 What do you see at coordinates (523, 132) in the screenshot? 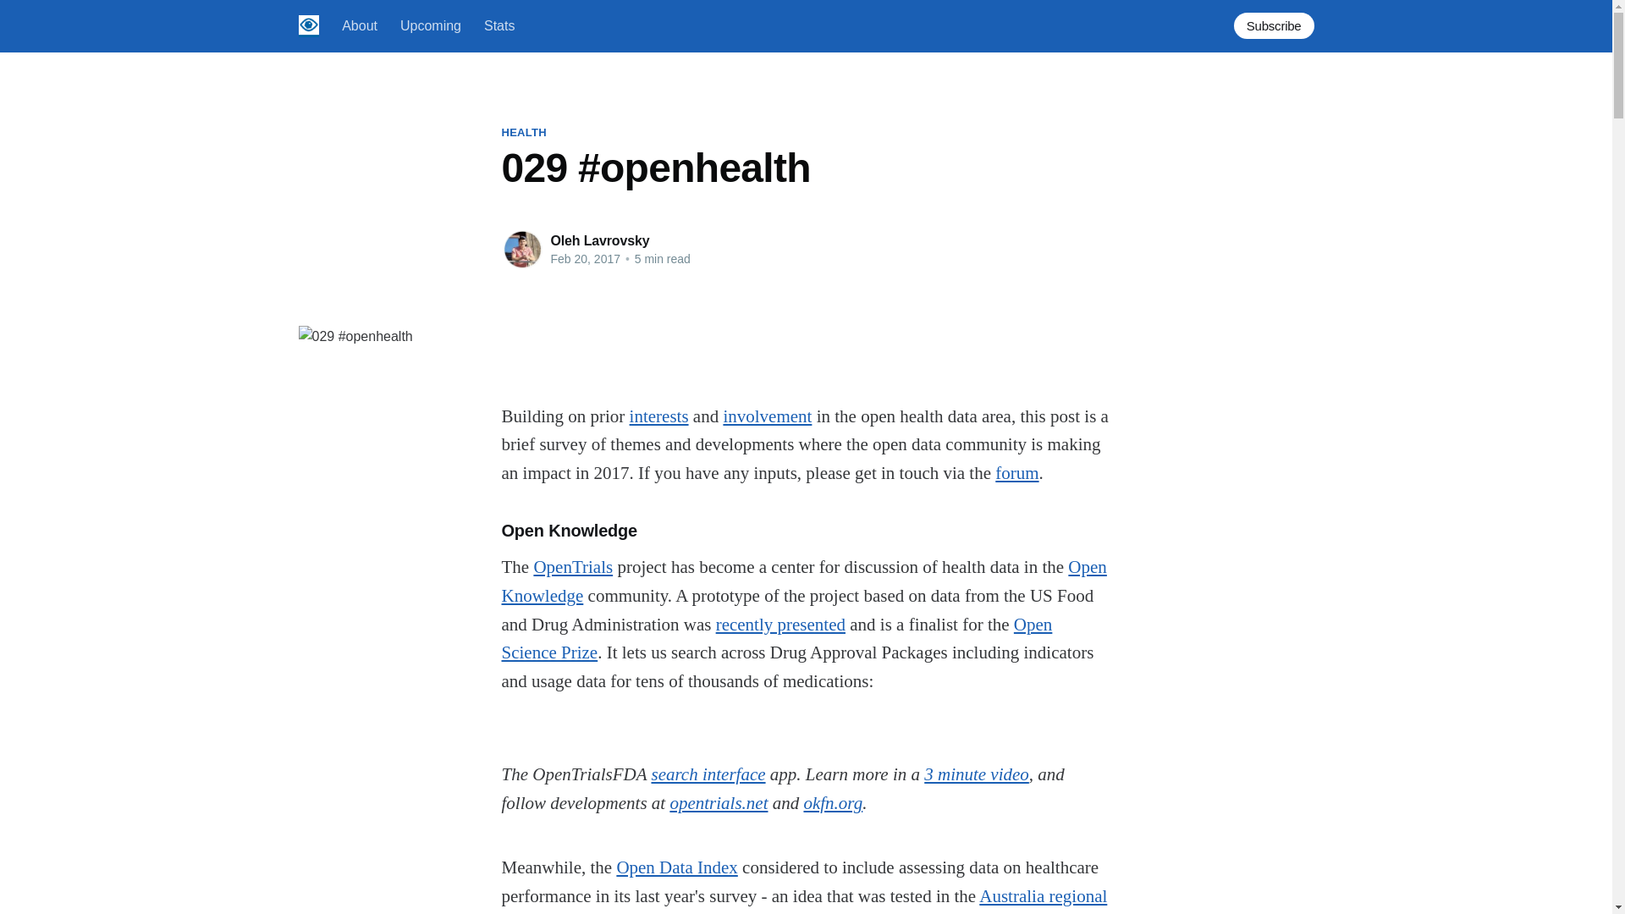
I see `HEALTH` at bounding box center [523, 132].